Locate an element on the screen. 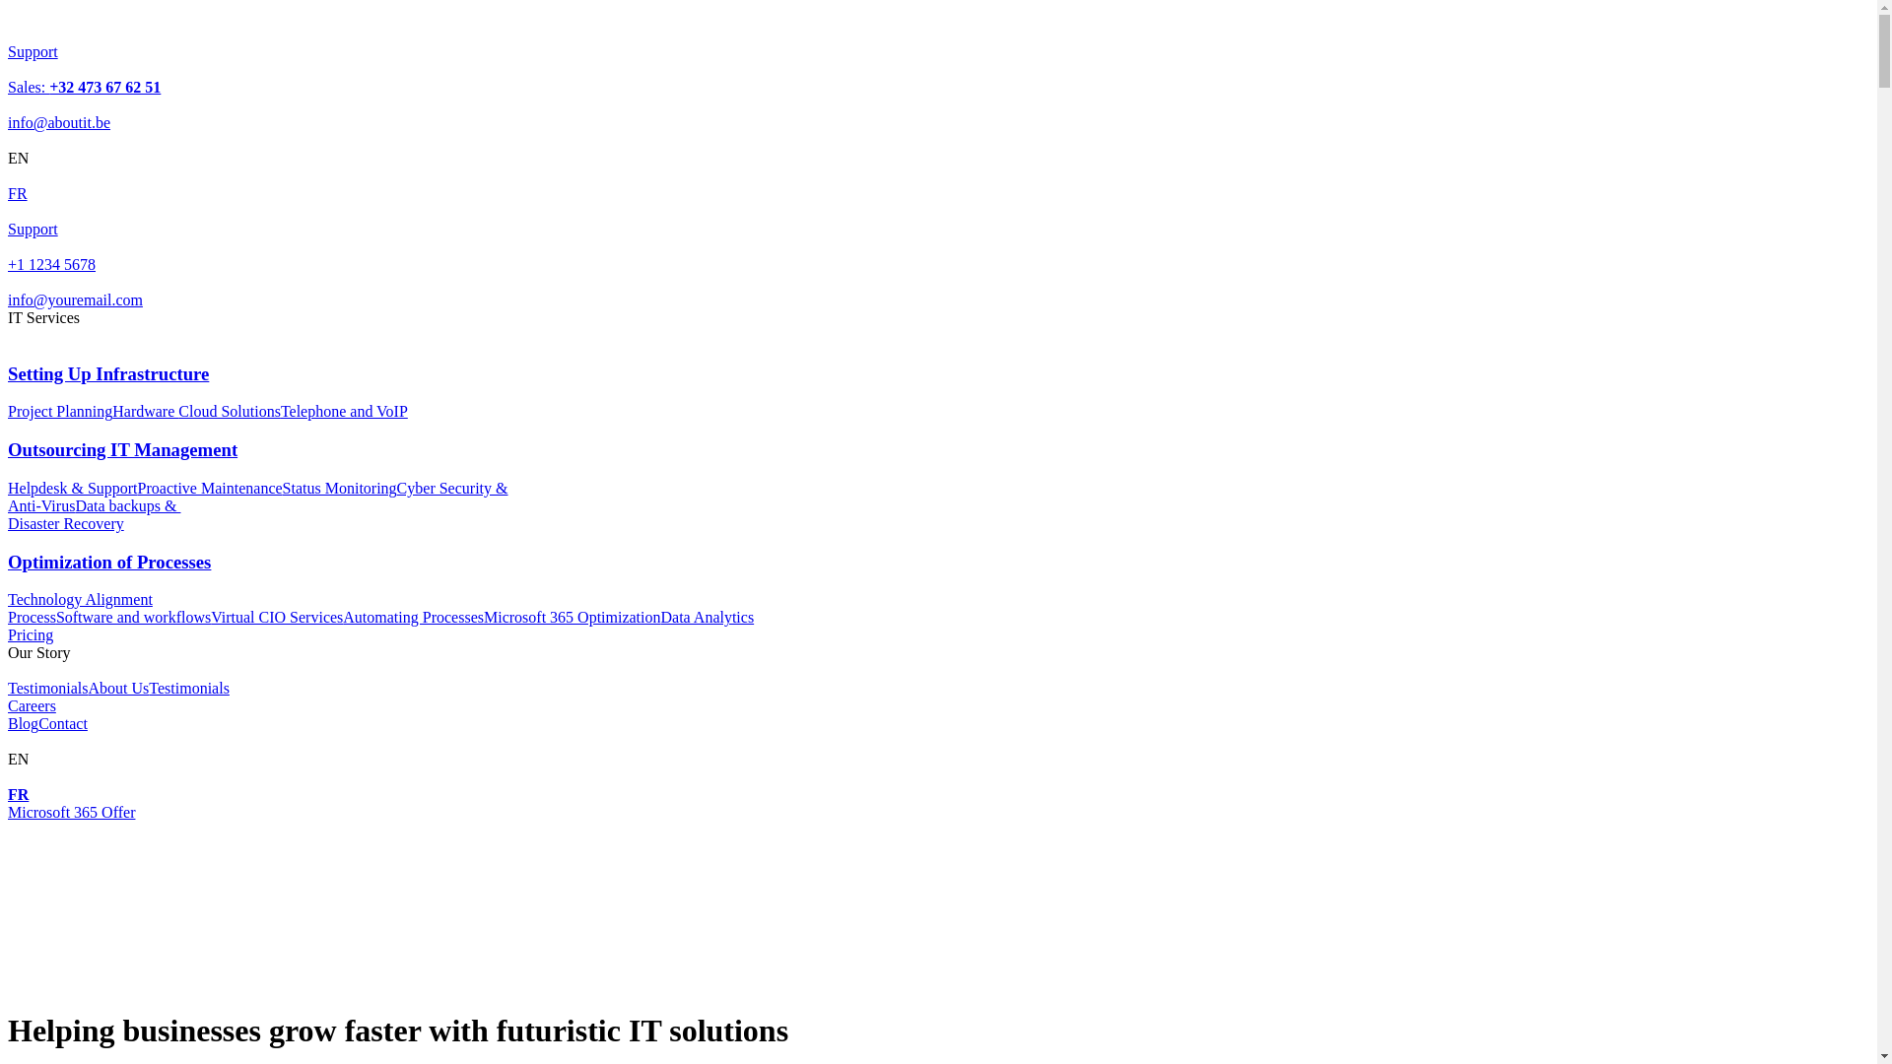 Image resolution: width=1892 pixels, height=1064 pixels. Setting Up Infrastructure is located at coordinates (938, 392).